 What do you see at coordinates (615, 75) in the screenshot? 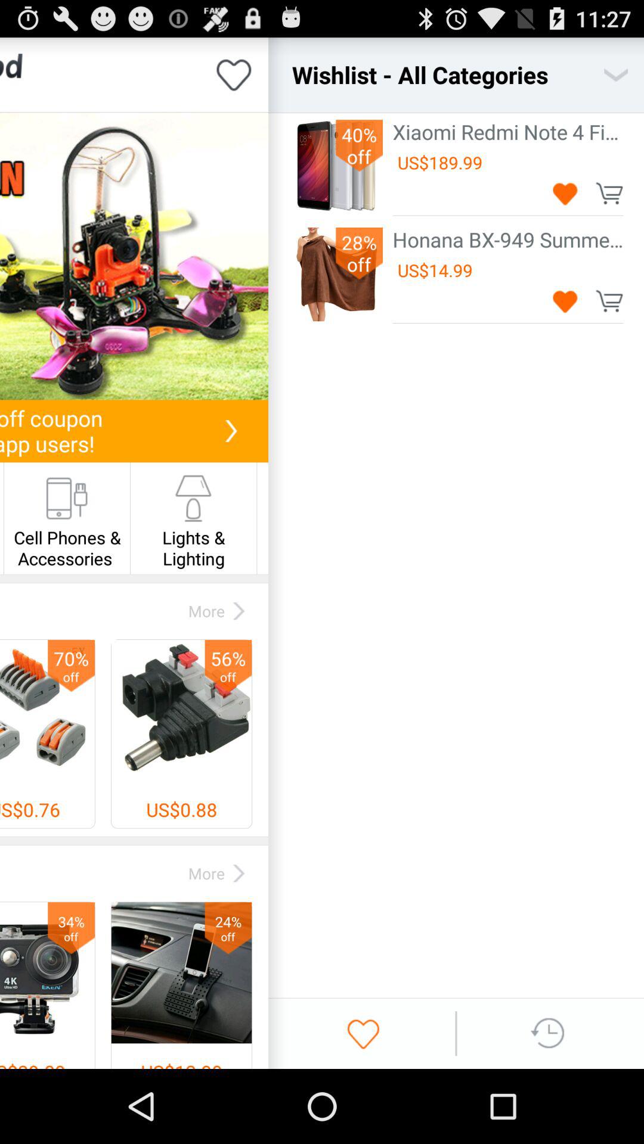
I see `toggle categories` at bounding box center [615, 75].